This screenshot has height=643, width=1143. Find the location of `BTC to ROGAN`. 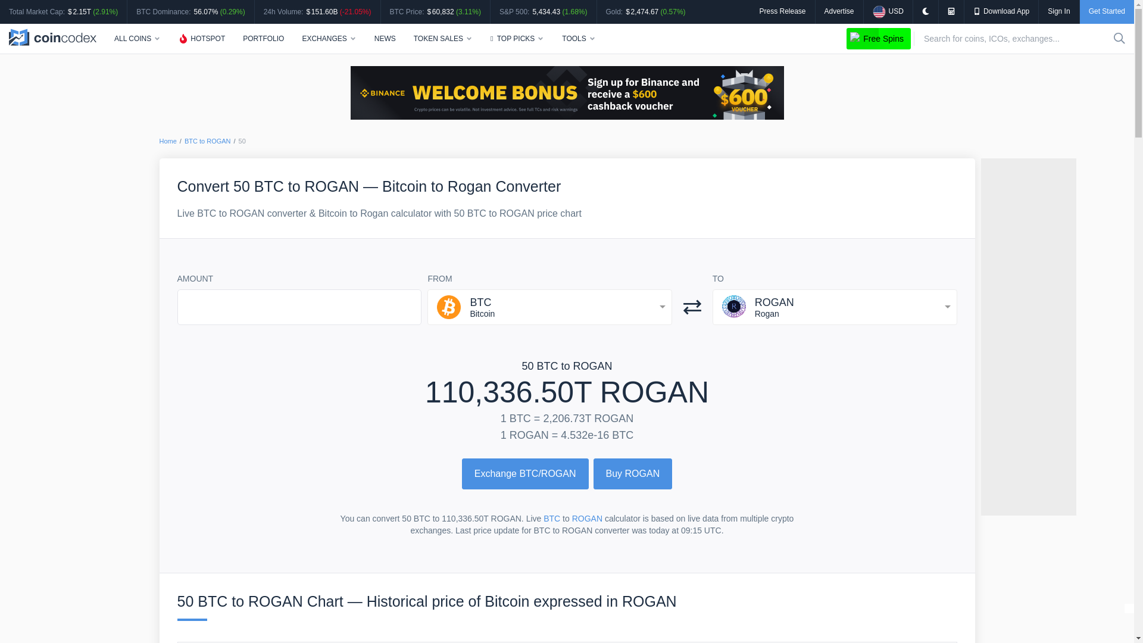

BTC to ROGAN is located at coordinates (207, 141).